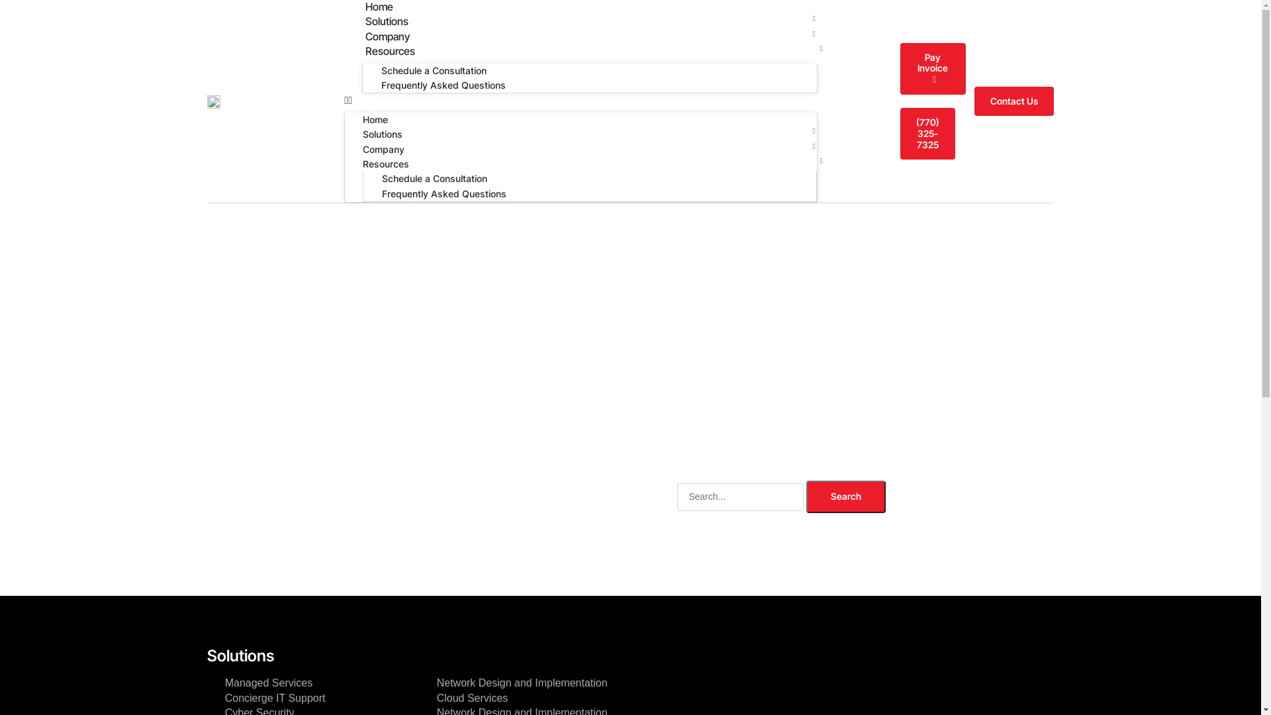  I want to click on Managed Services, so click(269, 683).